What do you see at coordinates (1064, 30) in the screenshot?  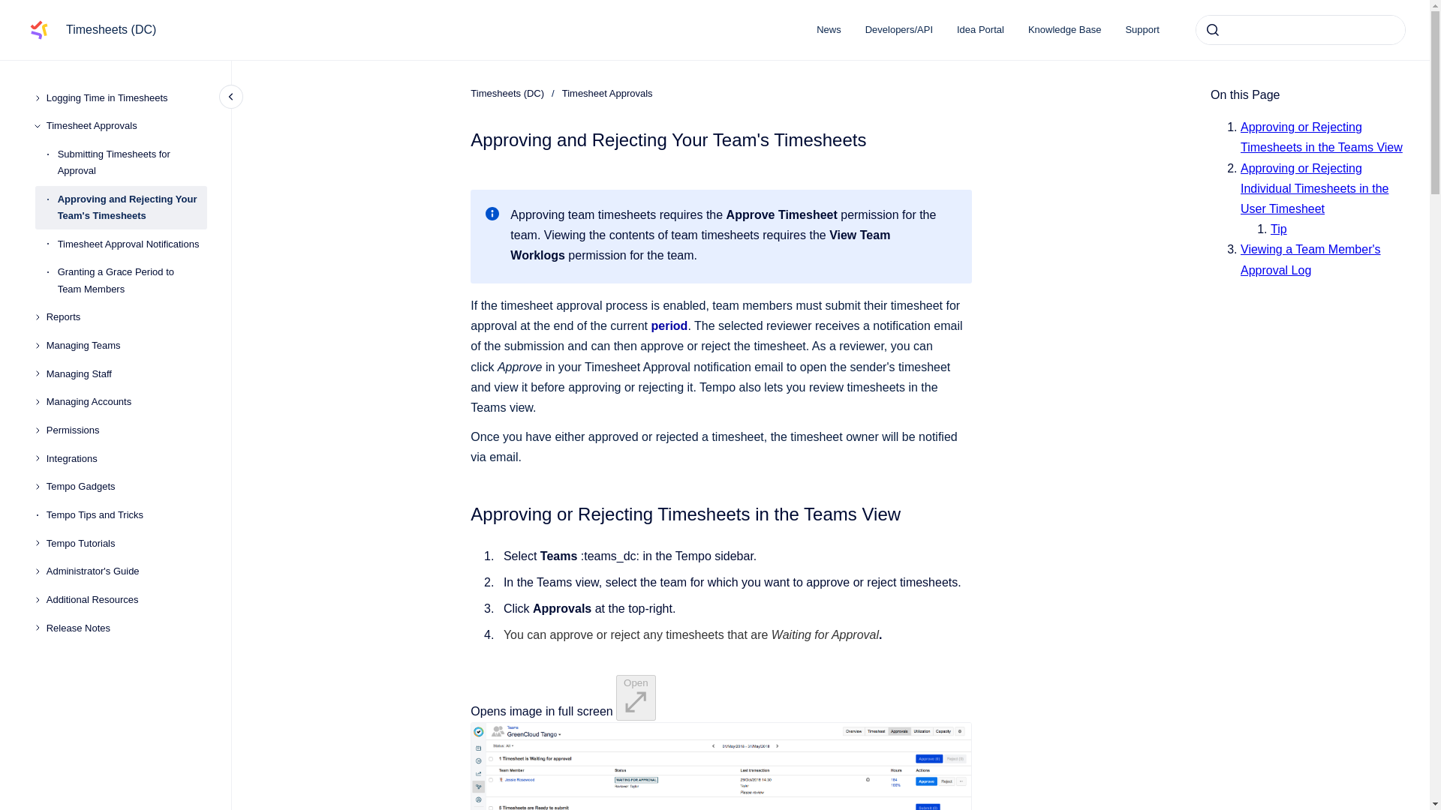 I see `Knowledge Base` at bounding box center [1064, 30].